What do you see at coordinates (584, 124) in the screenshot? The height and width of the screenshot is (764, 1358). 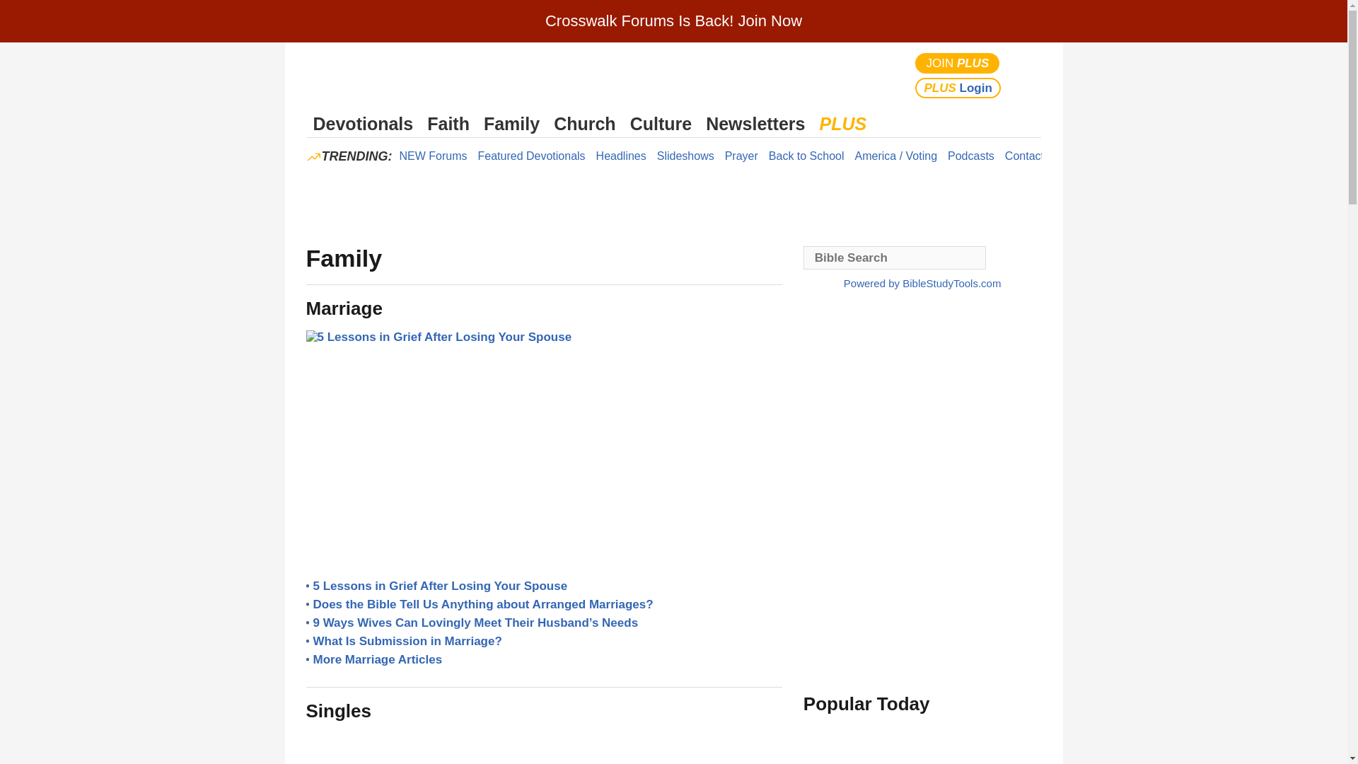 I see `Church` at bounding box center [584, 124].